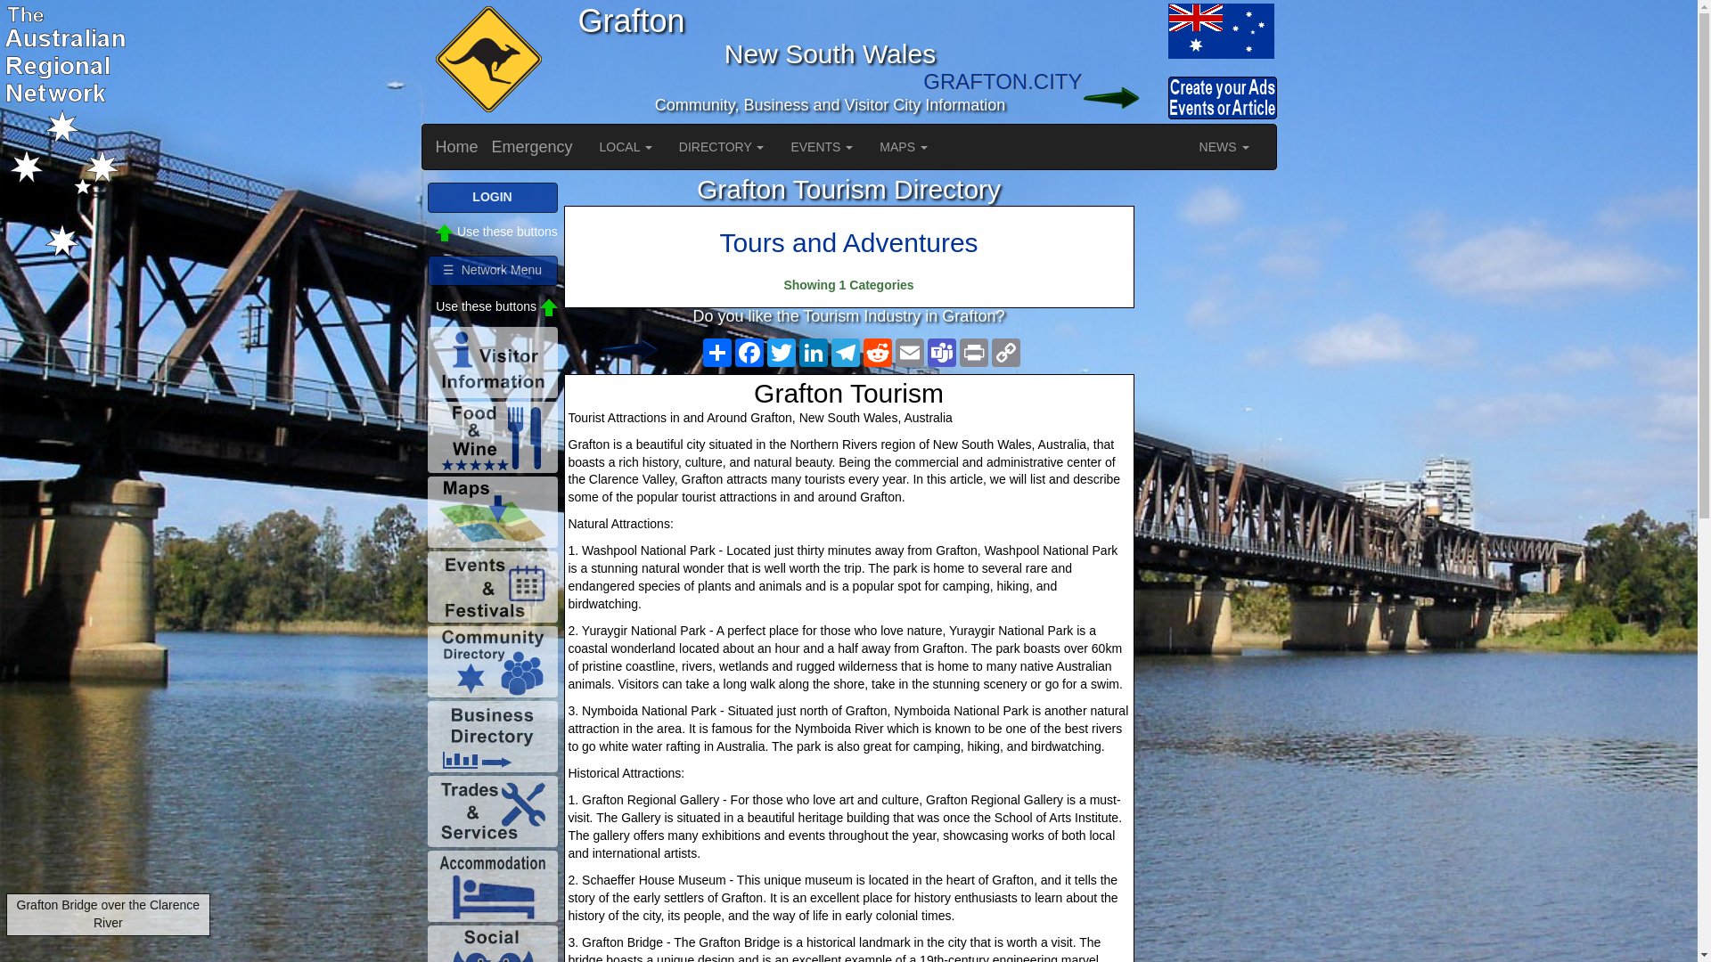 This screenshot has height=962, width=1711. What do you see at coordinates (457, 147) in the screenshot?
I see `Home` at bounding box center [457, 147].